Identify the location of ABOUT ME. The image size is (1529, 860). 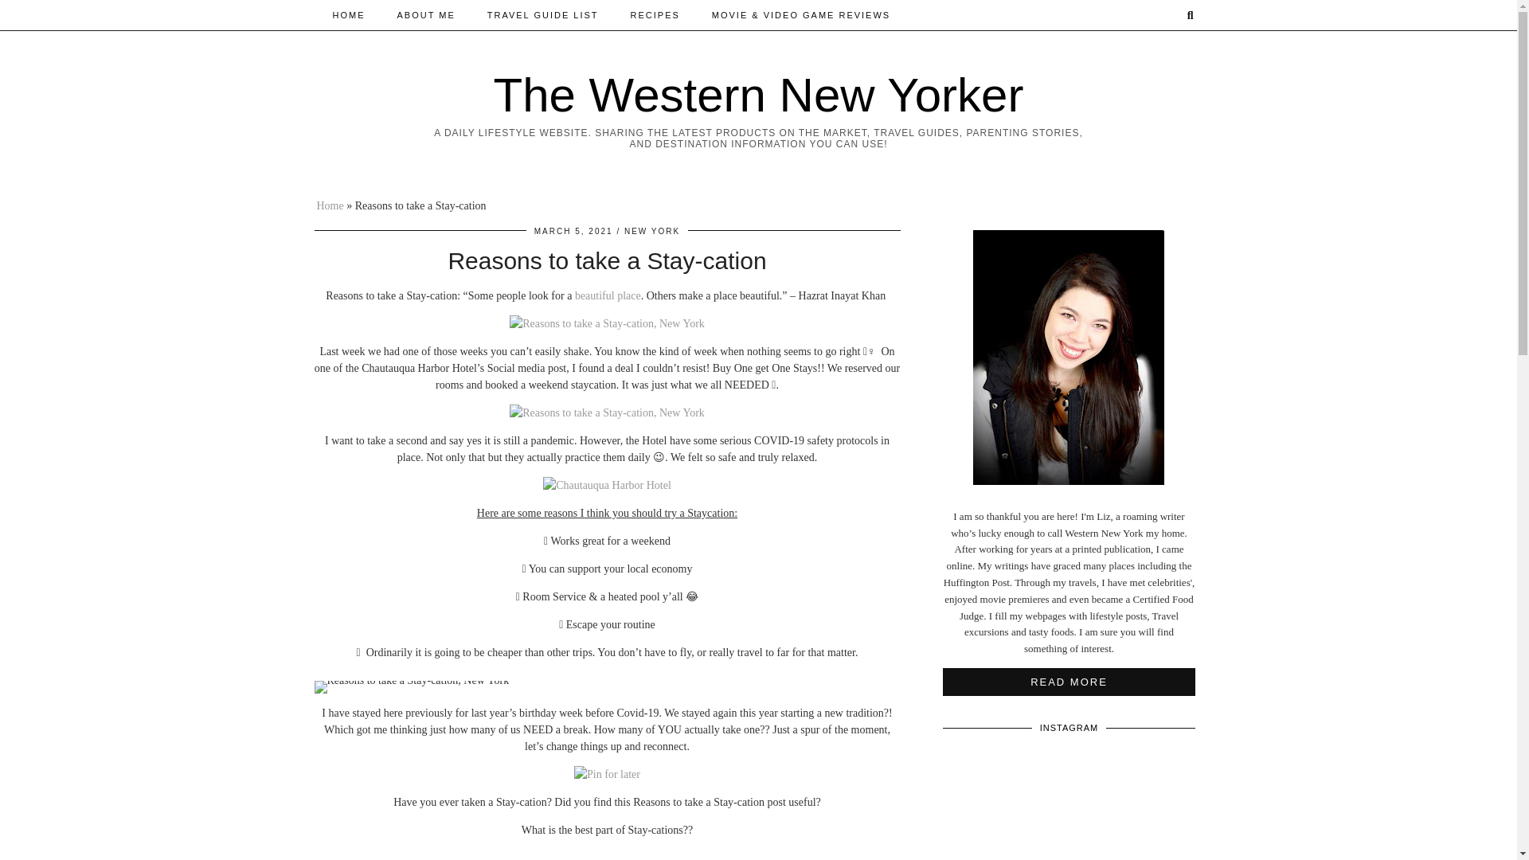
(425, 14).